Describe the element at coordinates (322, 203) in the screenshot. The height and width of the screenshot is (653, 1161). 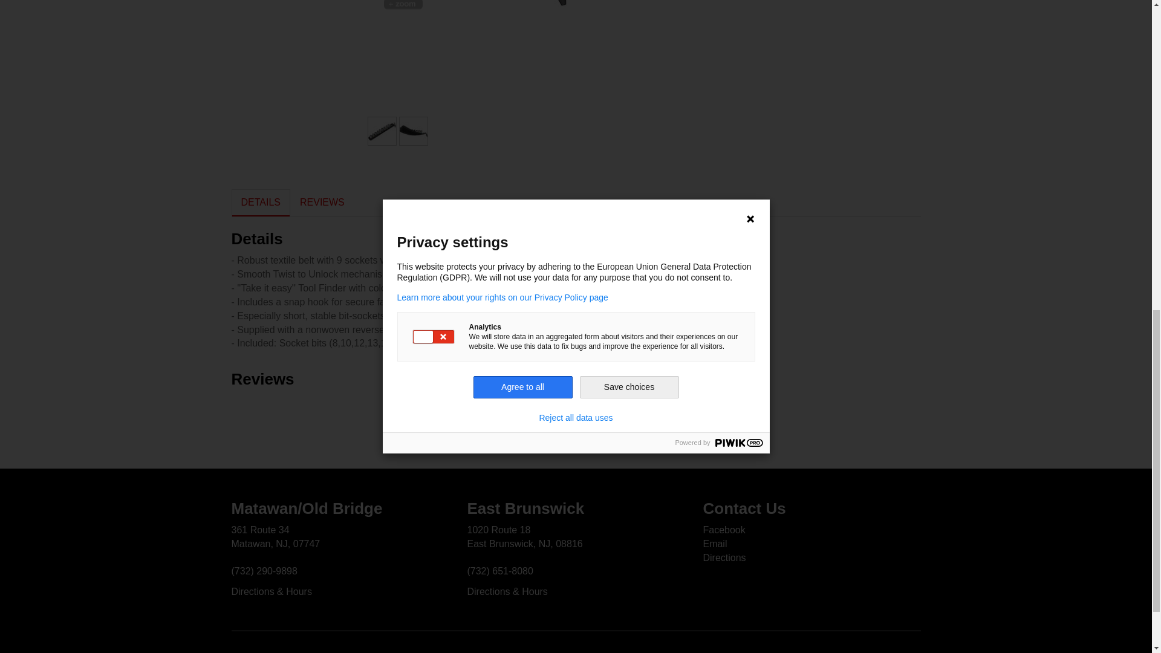
I see `REVIEWS` at that location.